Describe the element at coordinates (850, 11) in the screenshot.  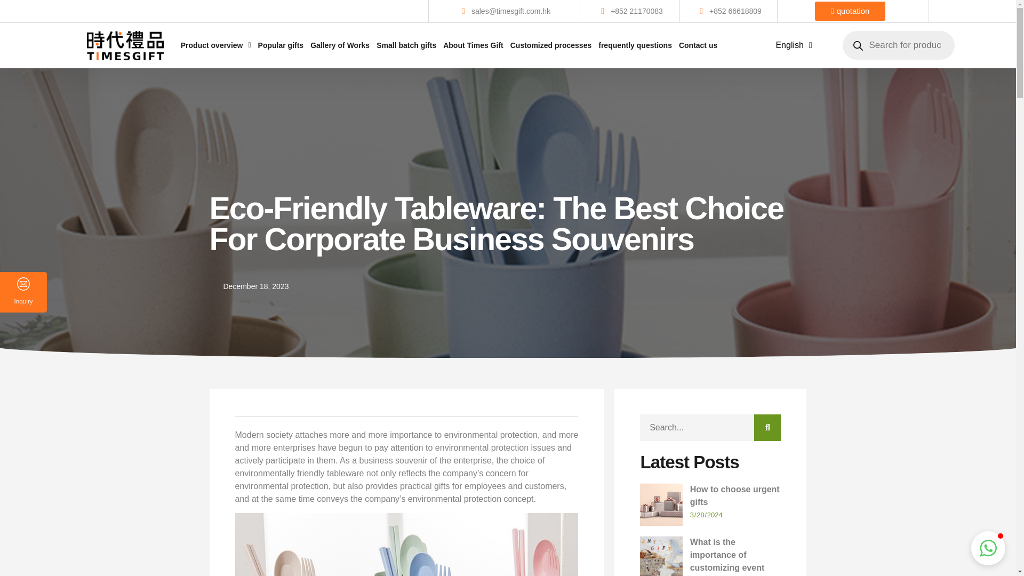
I see `quotation` at that location.